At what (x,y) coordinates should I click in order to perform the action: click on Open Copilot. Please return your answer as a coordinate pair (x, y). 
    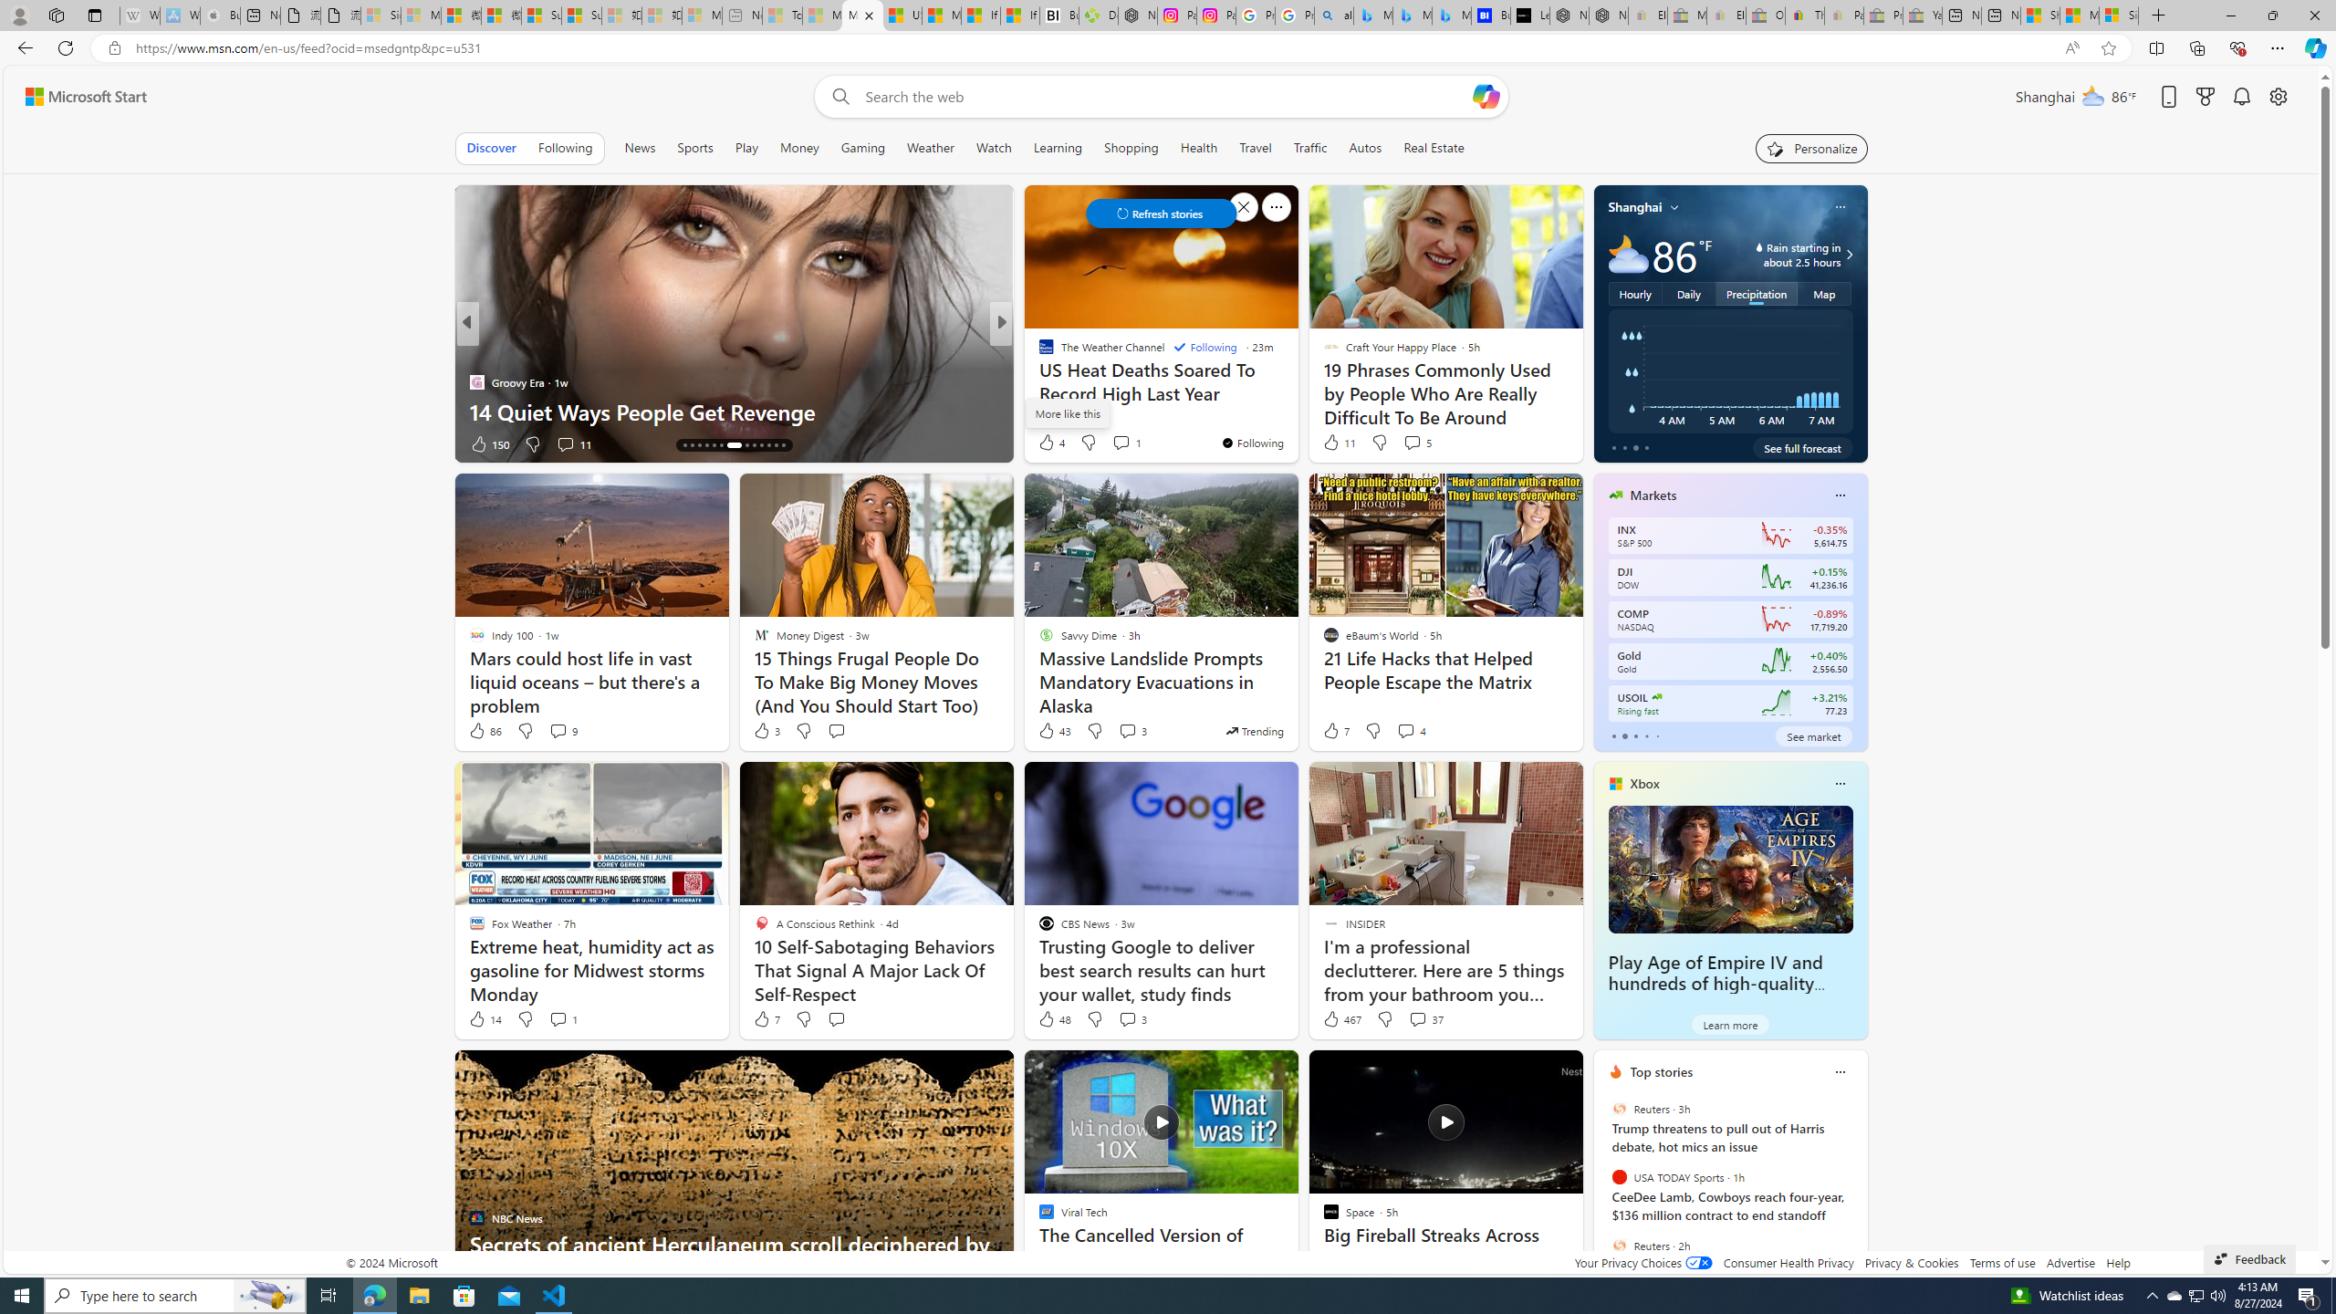
    Looking at the image, I should click on (1486, 96).